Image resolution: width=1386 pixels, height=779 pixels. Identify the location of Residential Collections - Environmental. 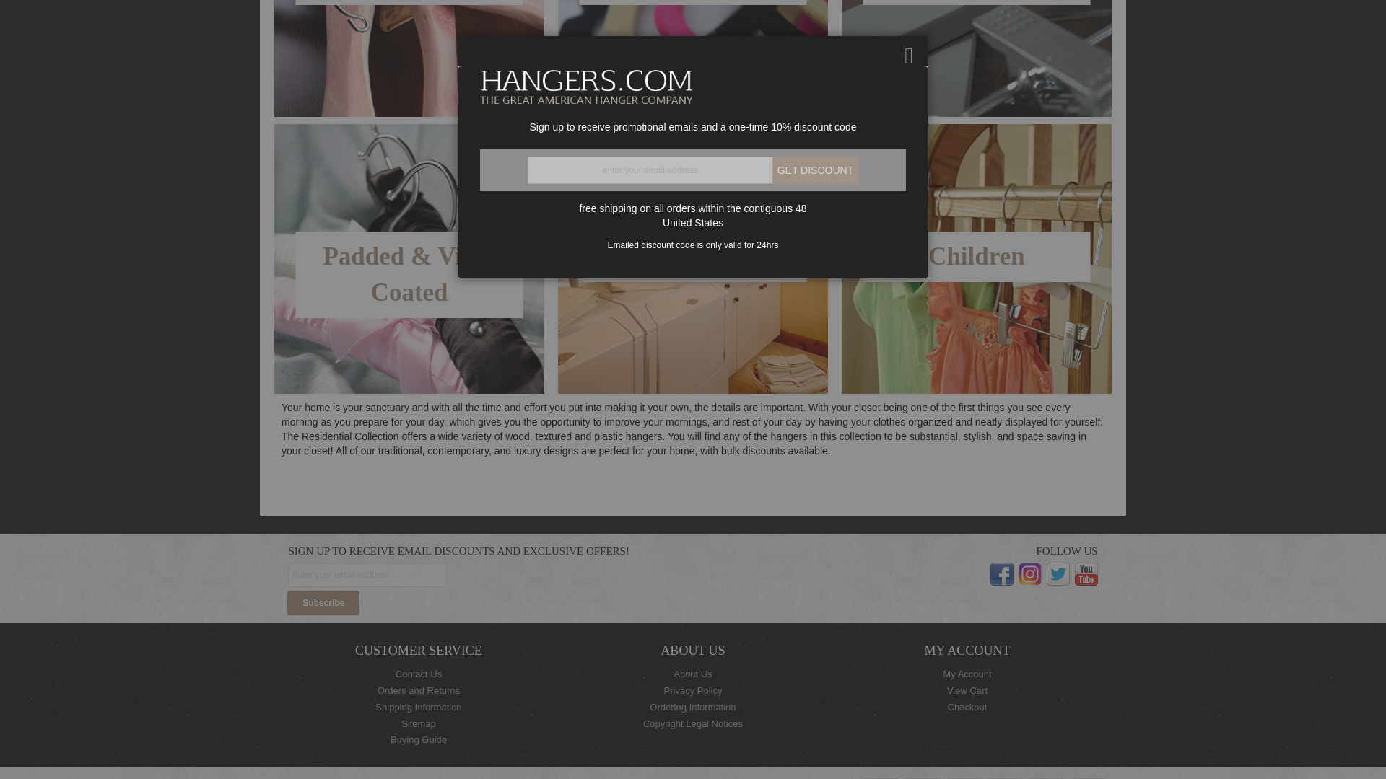
(409, 58).